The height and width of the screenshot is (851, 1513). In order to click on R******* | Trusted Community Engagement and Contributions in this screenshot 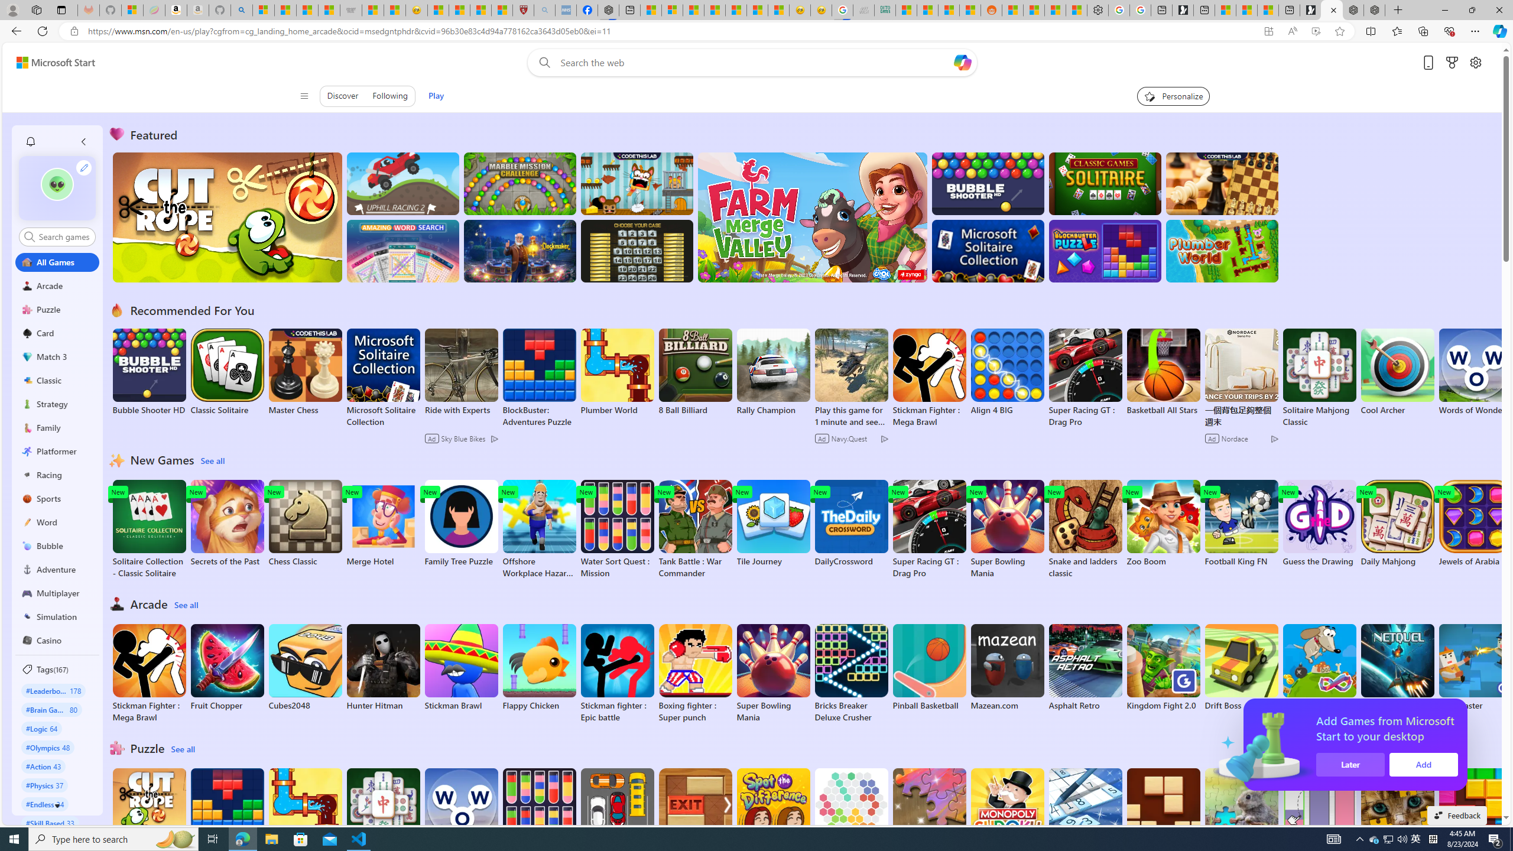, I will do `click(1013, 10)`.